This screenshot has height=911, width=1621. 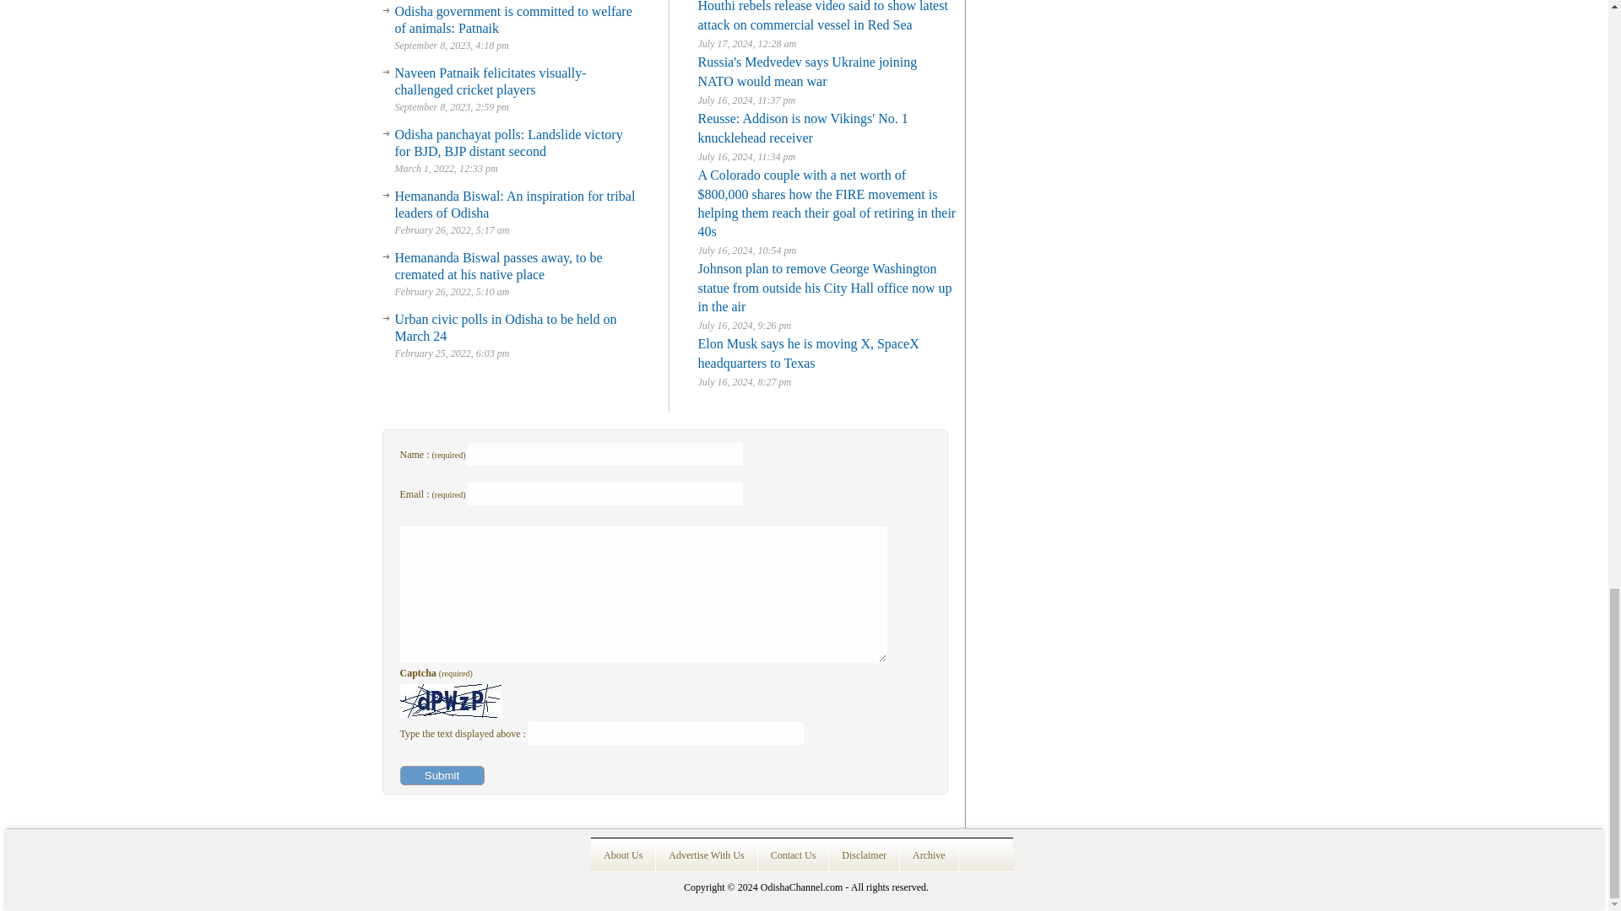 What do you see at coordinates (802, 127) in the screenshot?
I see `Reusse: Addison is now Vikings' No. 1 knucklehead receiver` at bounding box center [802, 127].